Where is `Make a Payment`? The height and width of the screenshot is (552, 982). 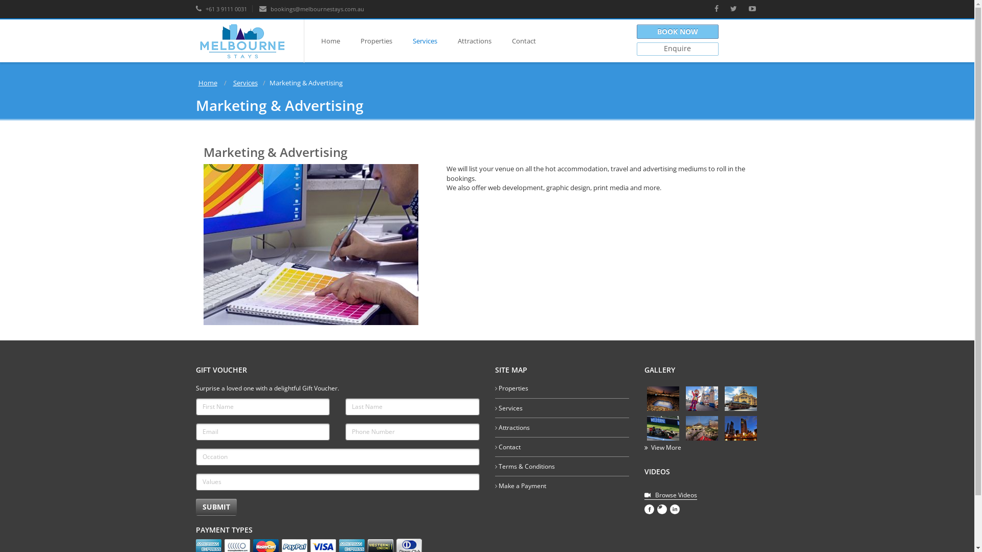
Make a Payment is located at coordinates (522, 486).